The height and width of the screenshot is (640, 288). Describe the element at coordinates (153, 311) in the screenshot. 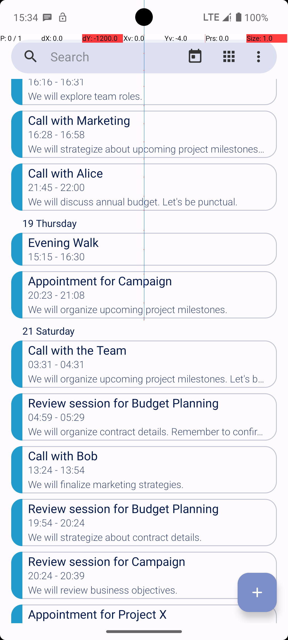

I see `We will organize upcoming project milestones.` at that location.